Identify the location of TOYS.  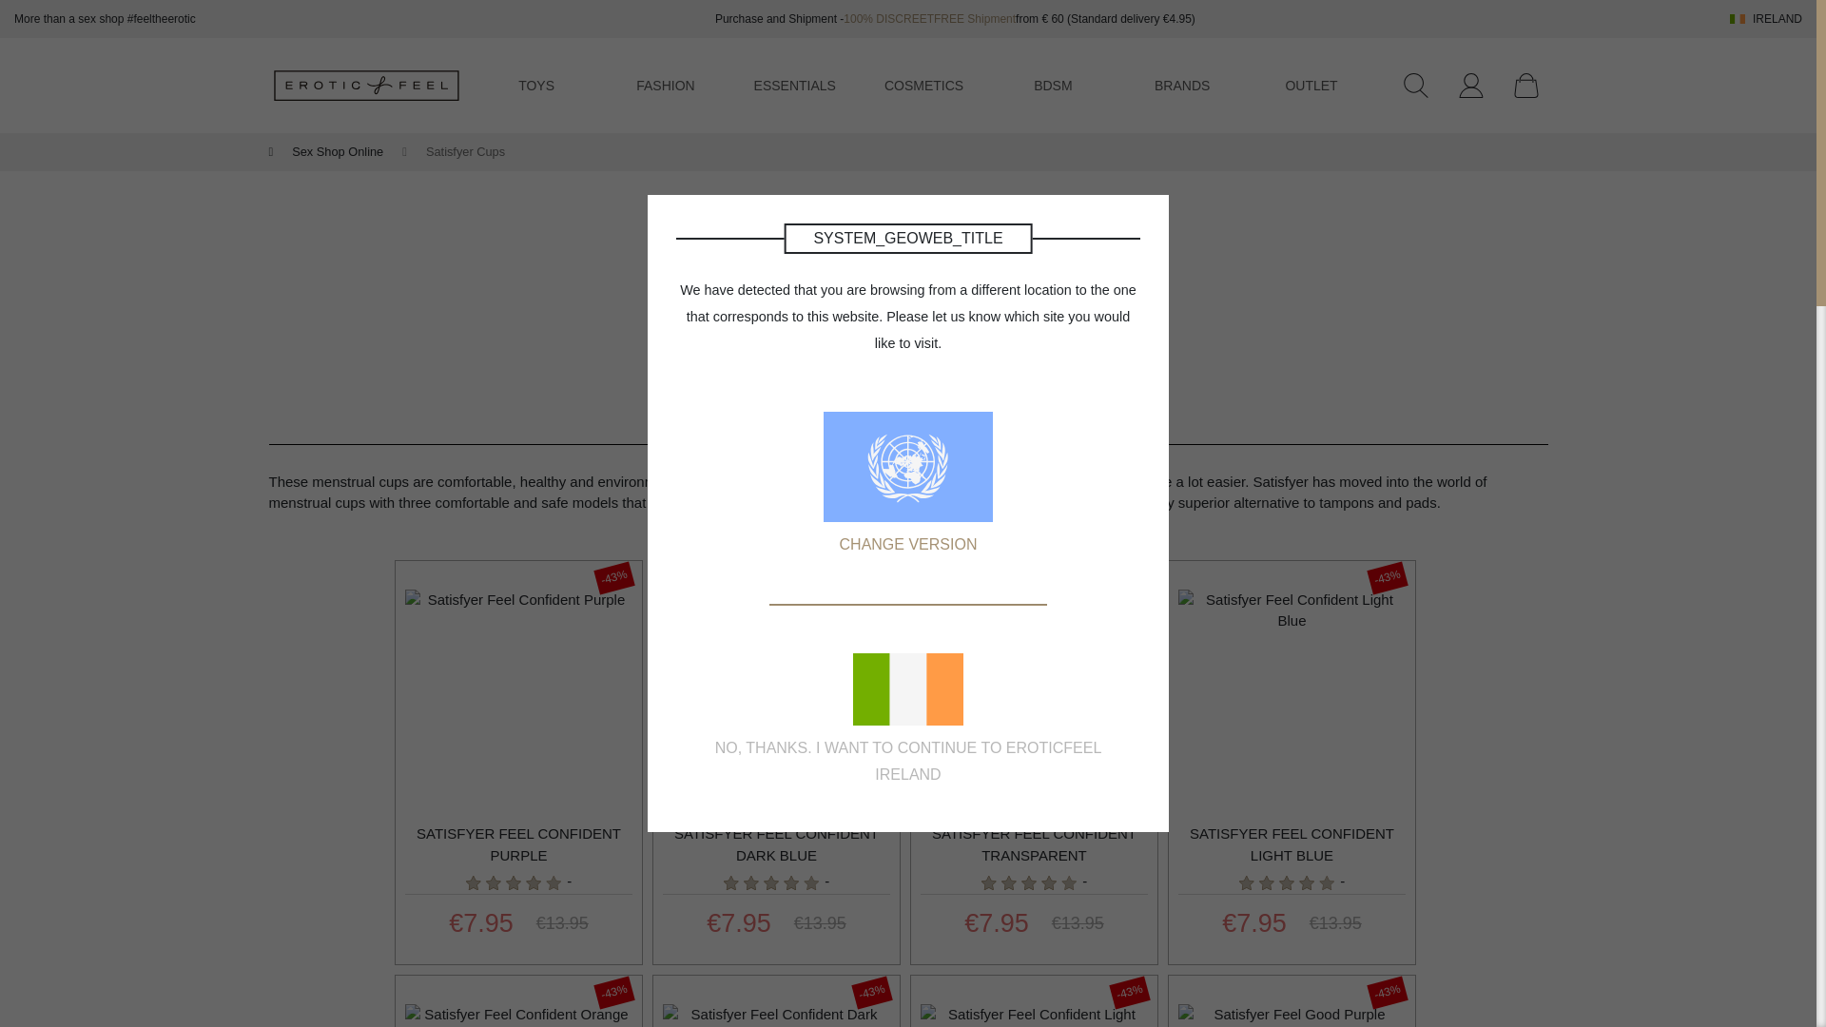
(536, 86).